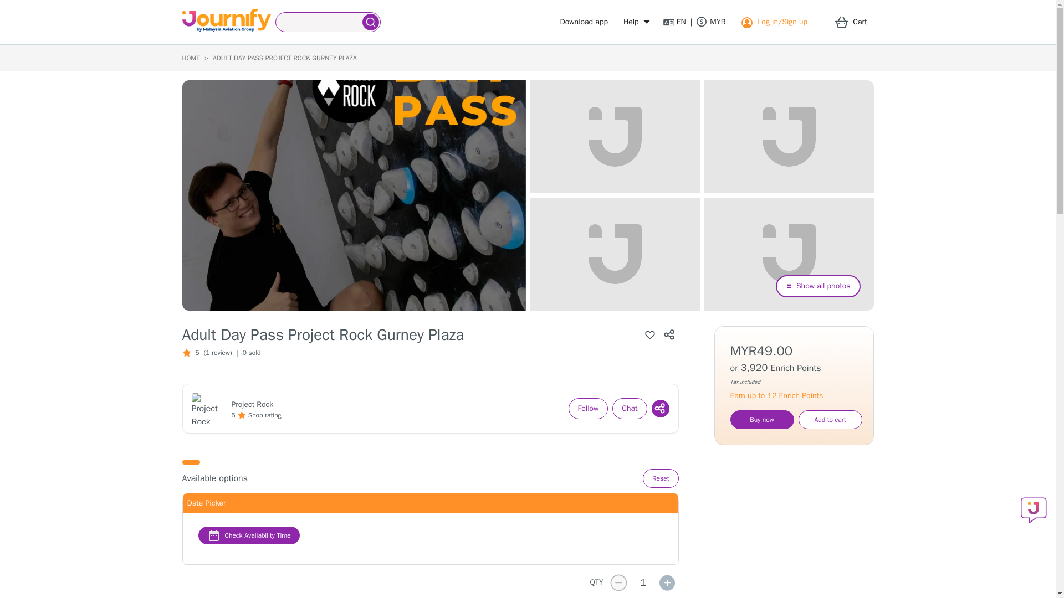  What do you see at coordinates (711, 22) in the screenshot?
I see `MYR` at bounding box center [711, 22].